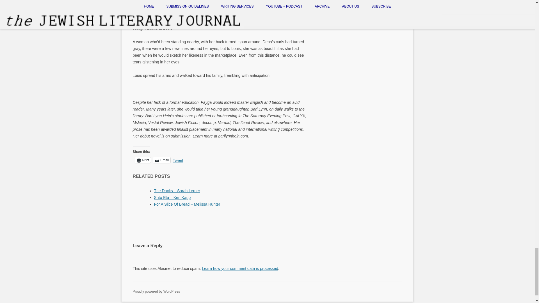  I want to click on Semantic Personal Publishing Platform, so click(156, 291).